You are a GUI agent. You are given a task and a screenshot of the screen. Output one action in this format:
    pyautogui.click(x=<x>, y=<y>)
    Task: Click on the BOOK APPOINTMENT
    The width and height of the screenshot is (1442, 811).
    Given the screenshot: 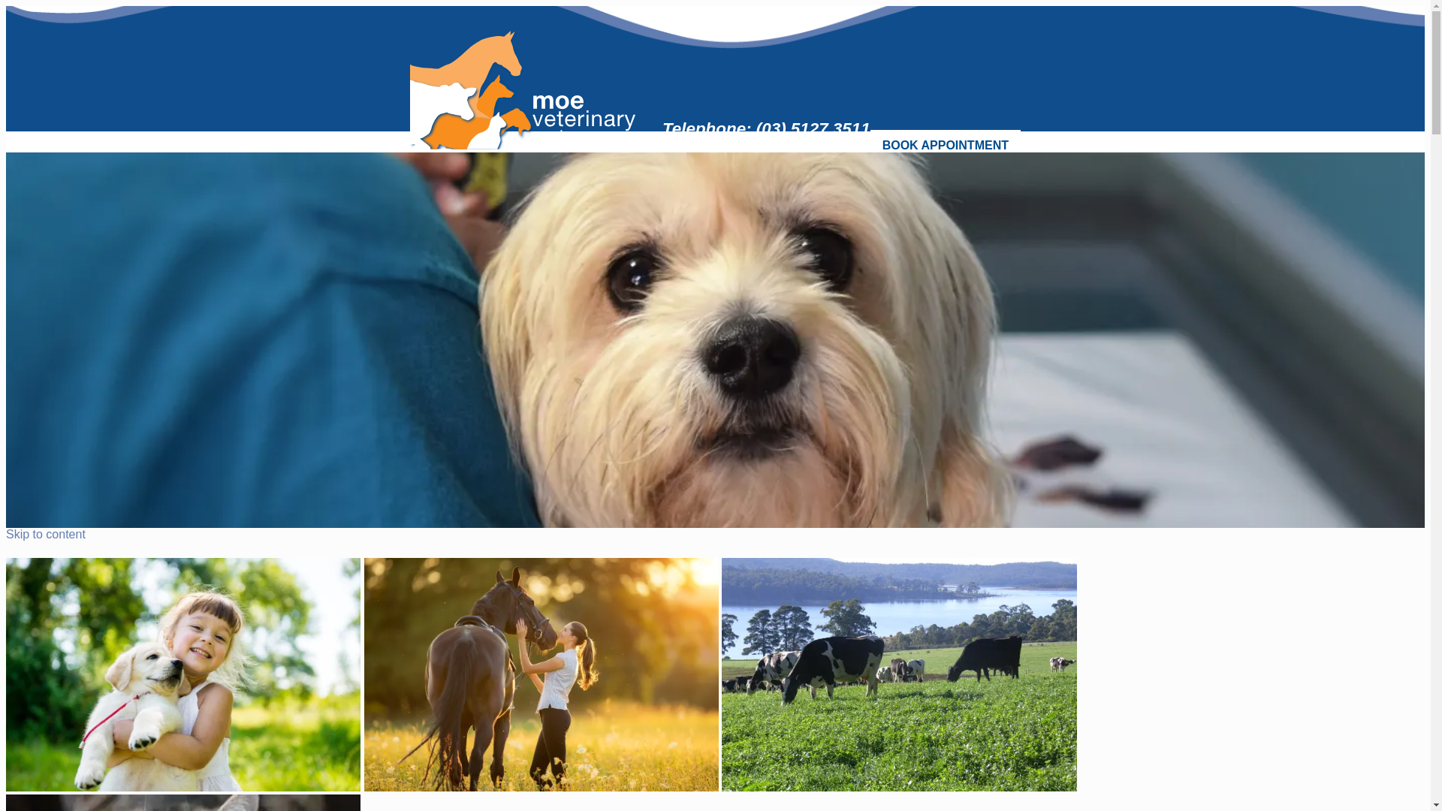 What is the action you would take?
    pyautogui.click(x=946, y=146)
    